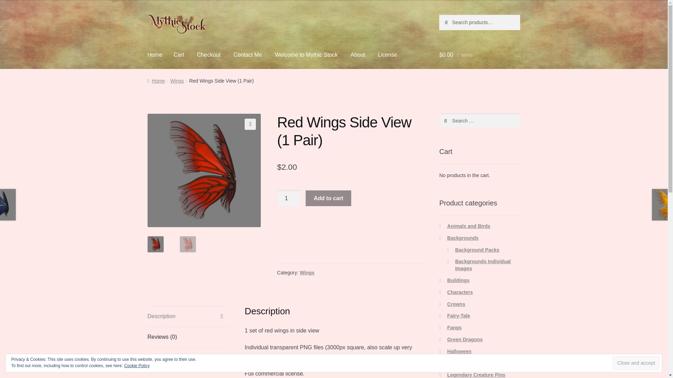 The height and width of the screenshot is (378, 673). Describe the element at coordinates (209, 55) in the screenshot. I see `Checkout` at that location.